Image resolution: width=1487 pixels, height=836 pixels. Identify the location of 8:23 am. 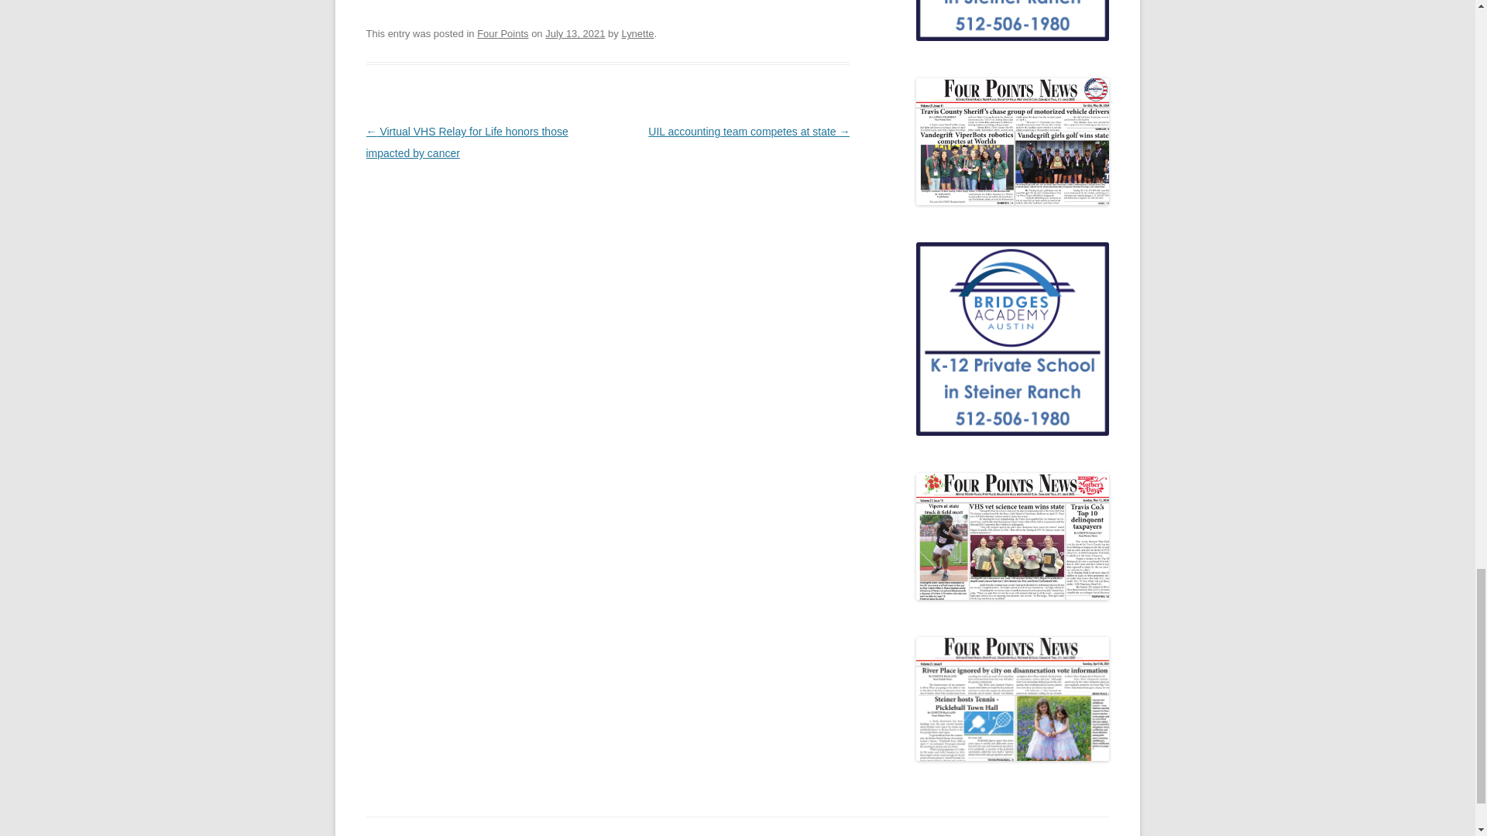
(575, 33).